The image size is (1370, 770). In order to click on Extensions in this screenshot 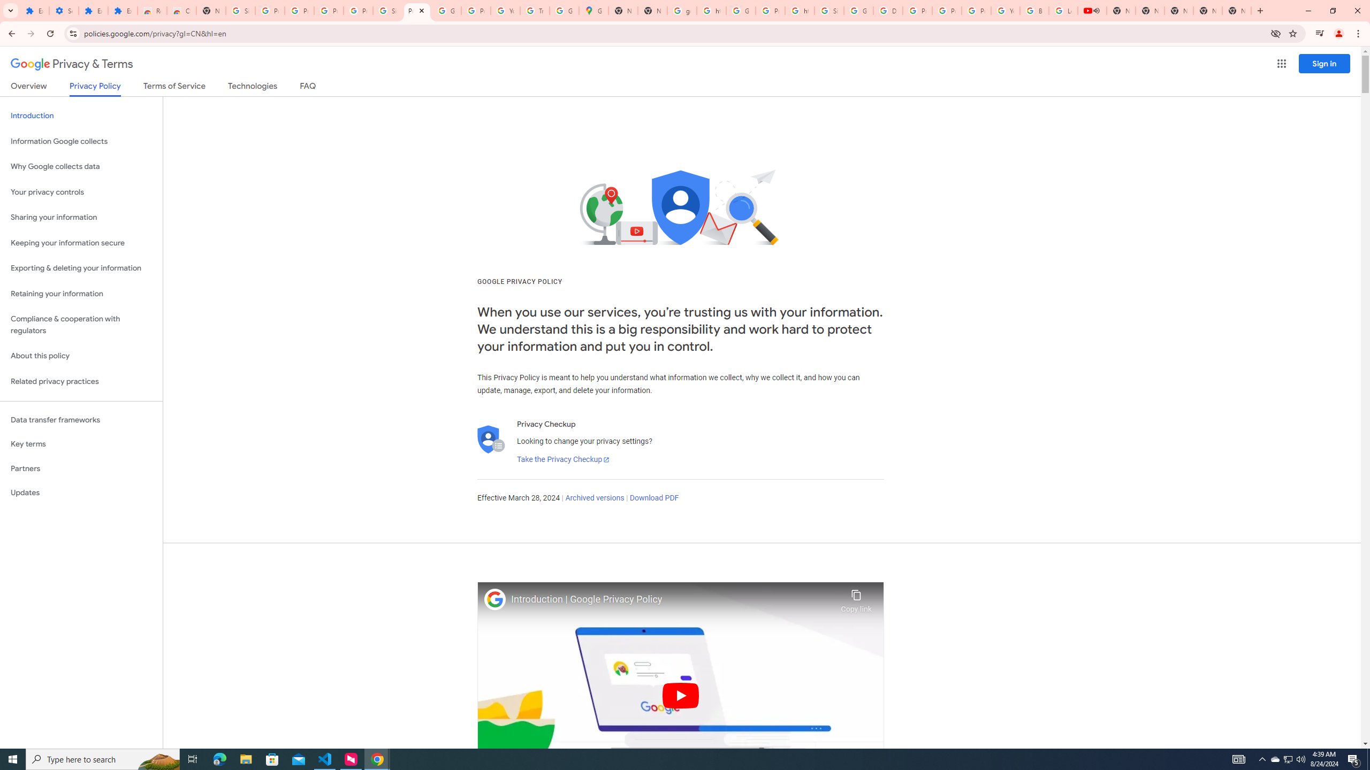, I will do `click(123, 11)`.